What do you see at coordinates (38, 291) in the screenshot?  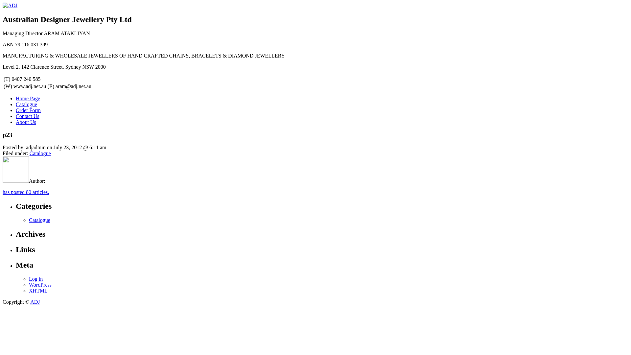 I see `XHTML` at bounding box center [38, 291].